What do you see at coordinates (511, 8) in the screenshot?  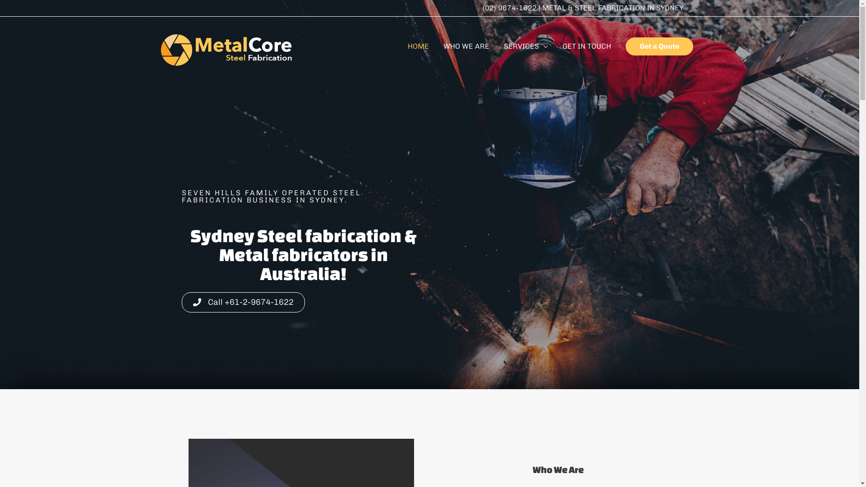 I see `(02) 9674-1622` at bounding box center [511, 8].